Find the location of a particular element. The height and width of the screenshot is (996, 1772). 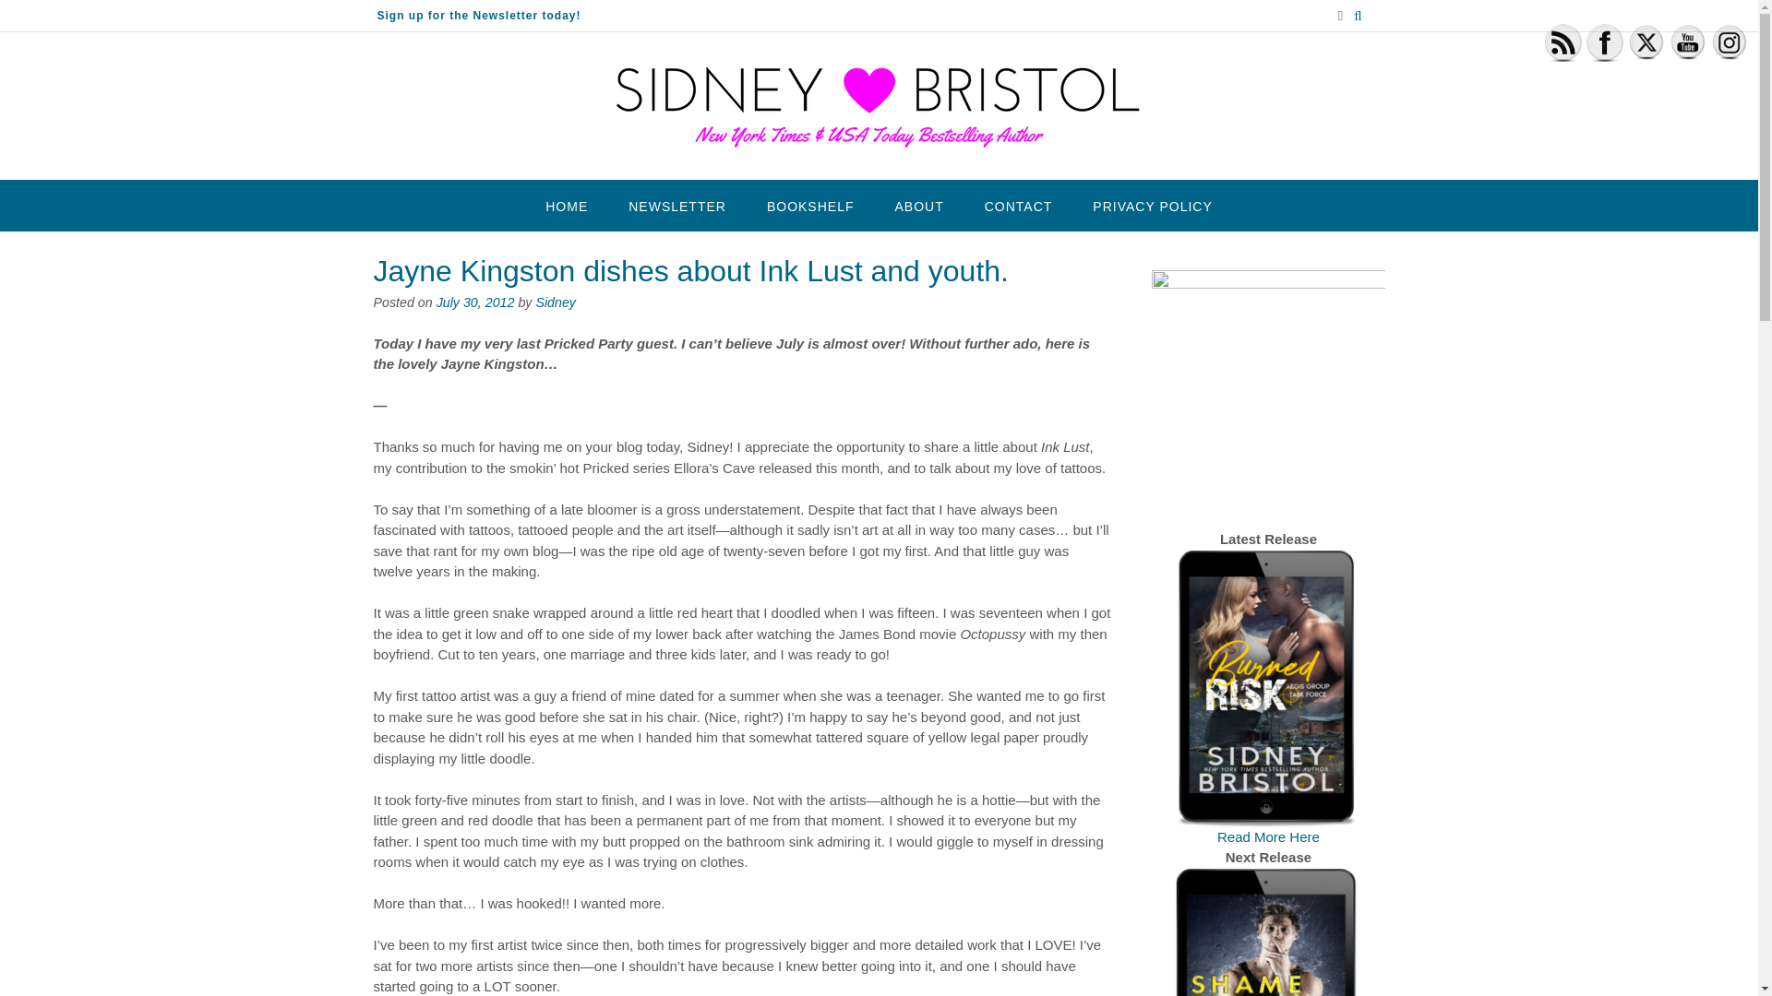

HOME is located at coordinates (566, 205).